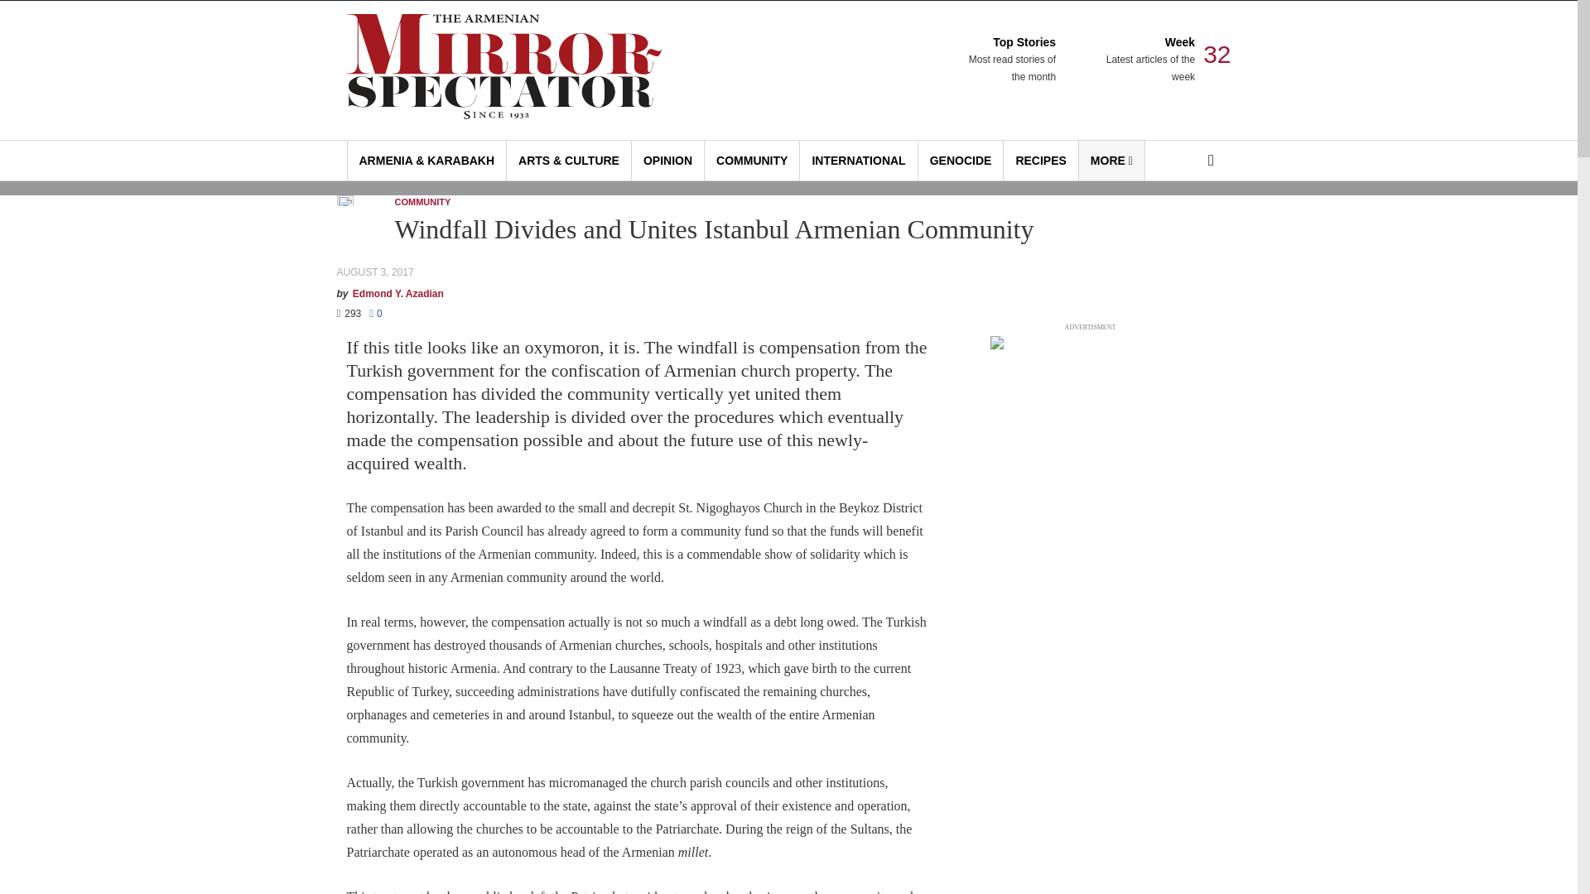 This screenshot has width=1590, height=894. What do you see at coordinates (1111, 161) in the screenshot?
I see `MORE` at bounding box center [1111, 161].